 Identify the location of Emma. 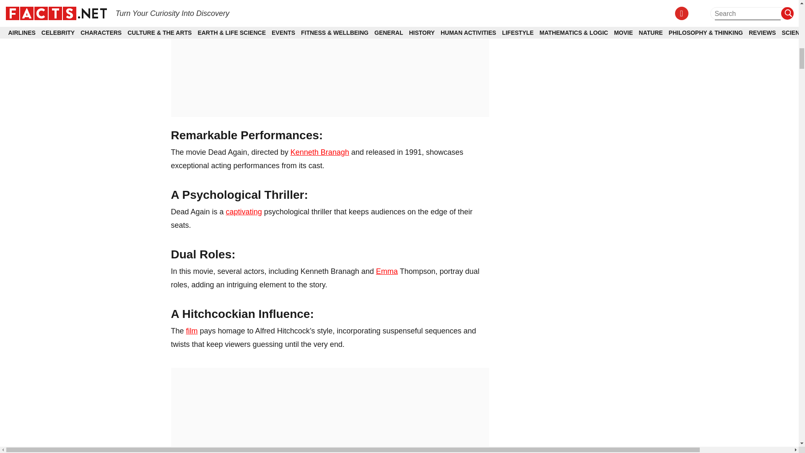
(387, 271).